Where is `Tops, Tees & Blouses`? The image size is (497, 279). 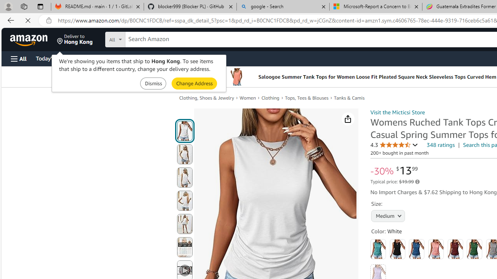 Tops, Tees & Blouses is located at coordinates (309, 98).